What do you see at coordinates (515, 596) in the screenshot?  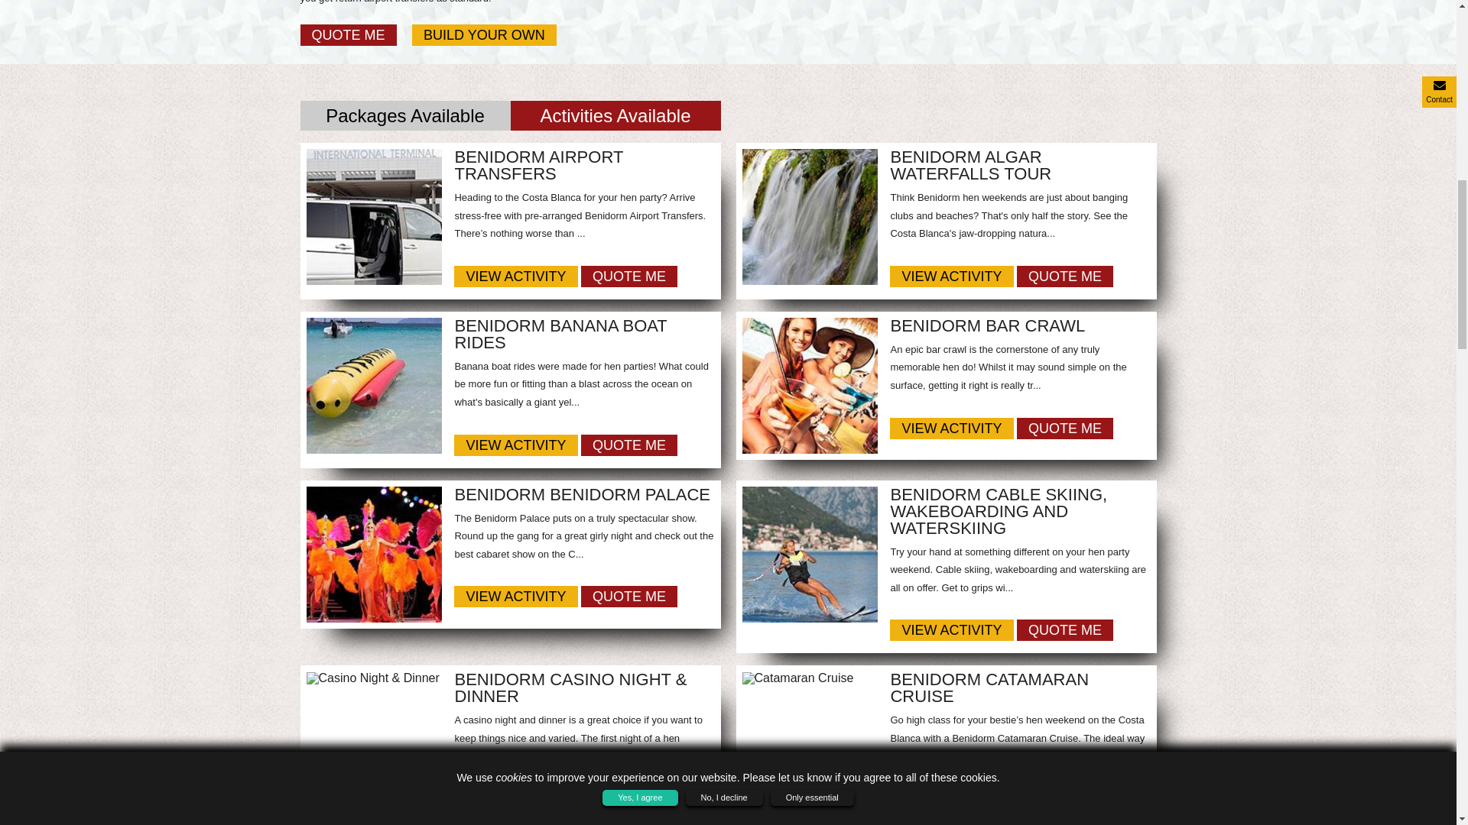 I see `VIEW ACTIVITY` at bounding box center [515, 596].